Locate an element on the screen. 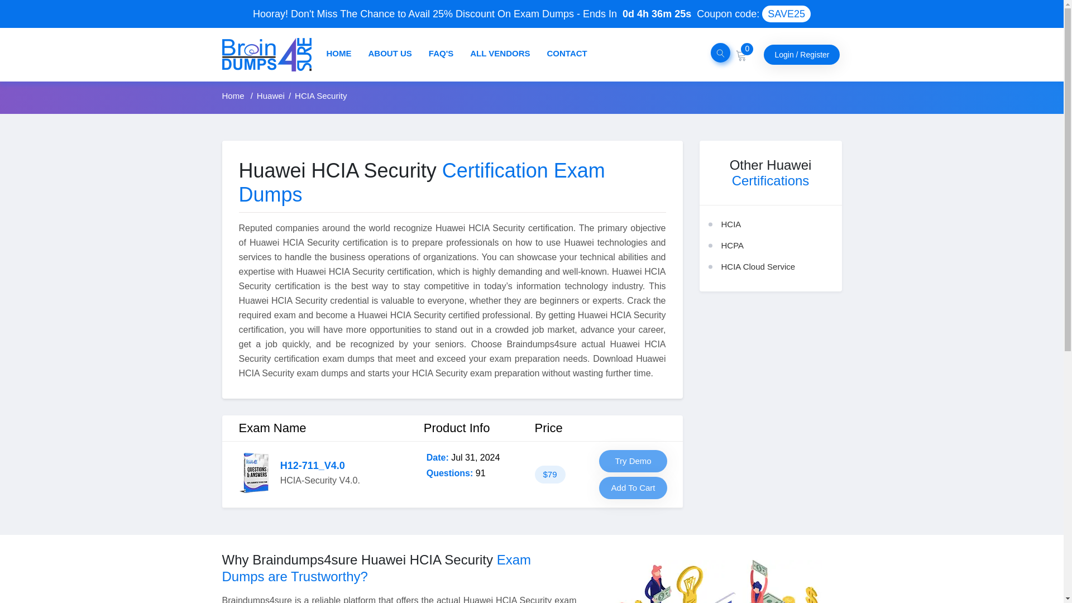  Add To Cart is located at coordinates (633, 488).